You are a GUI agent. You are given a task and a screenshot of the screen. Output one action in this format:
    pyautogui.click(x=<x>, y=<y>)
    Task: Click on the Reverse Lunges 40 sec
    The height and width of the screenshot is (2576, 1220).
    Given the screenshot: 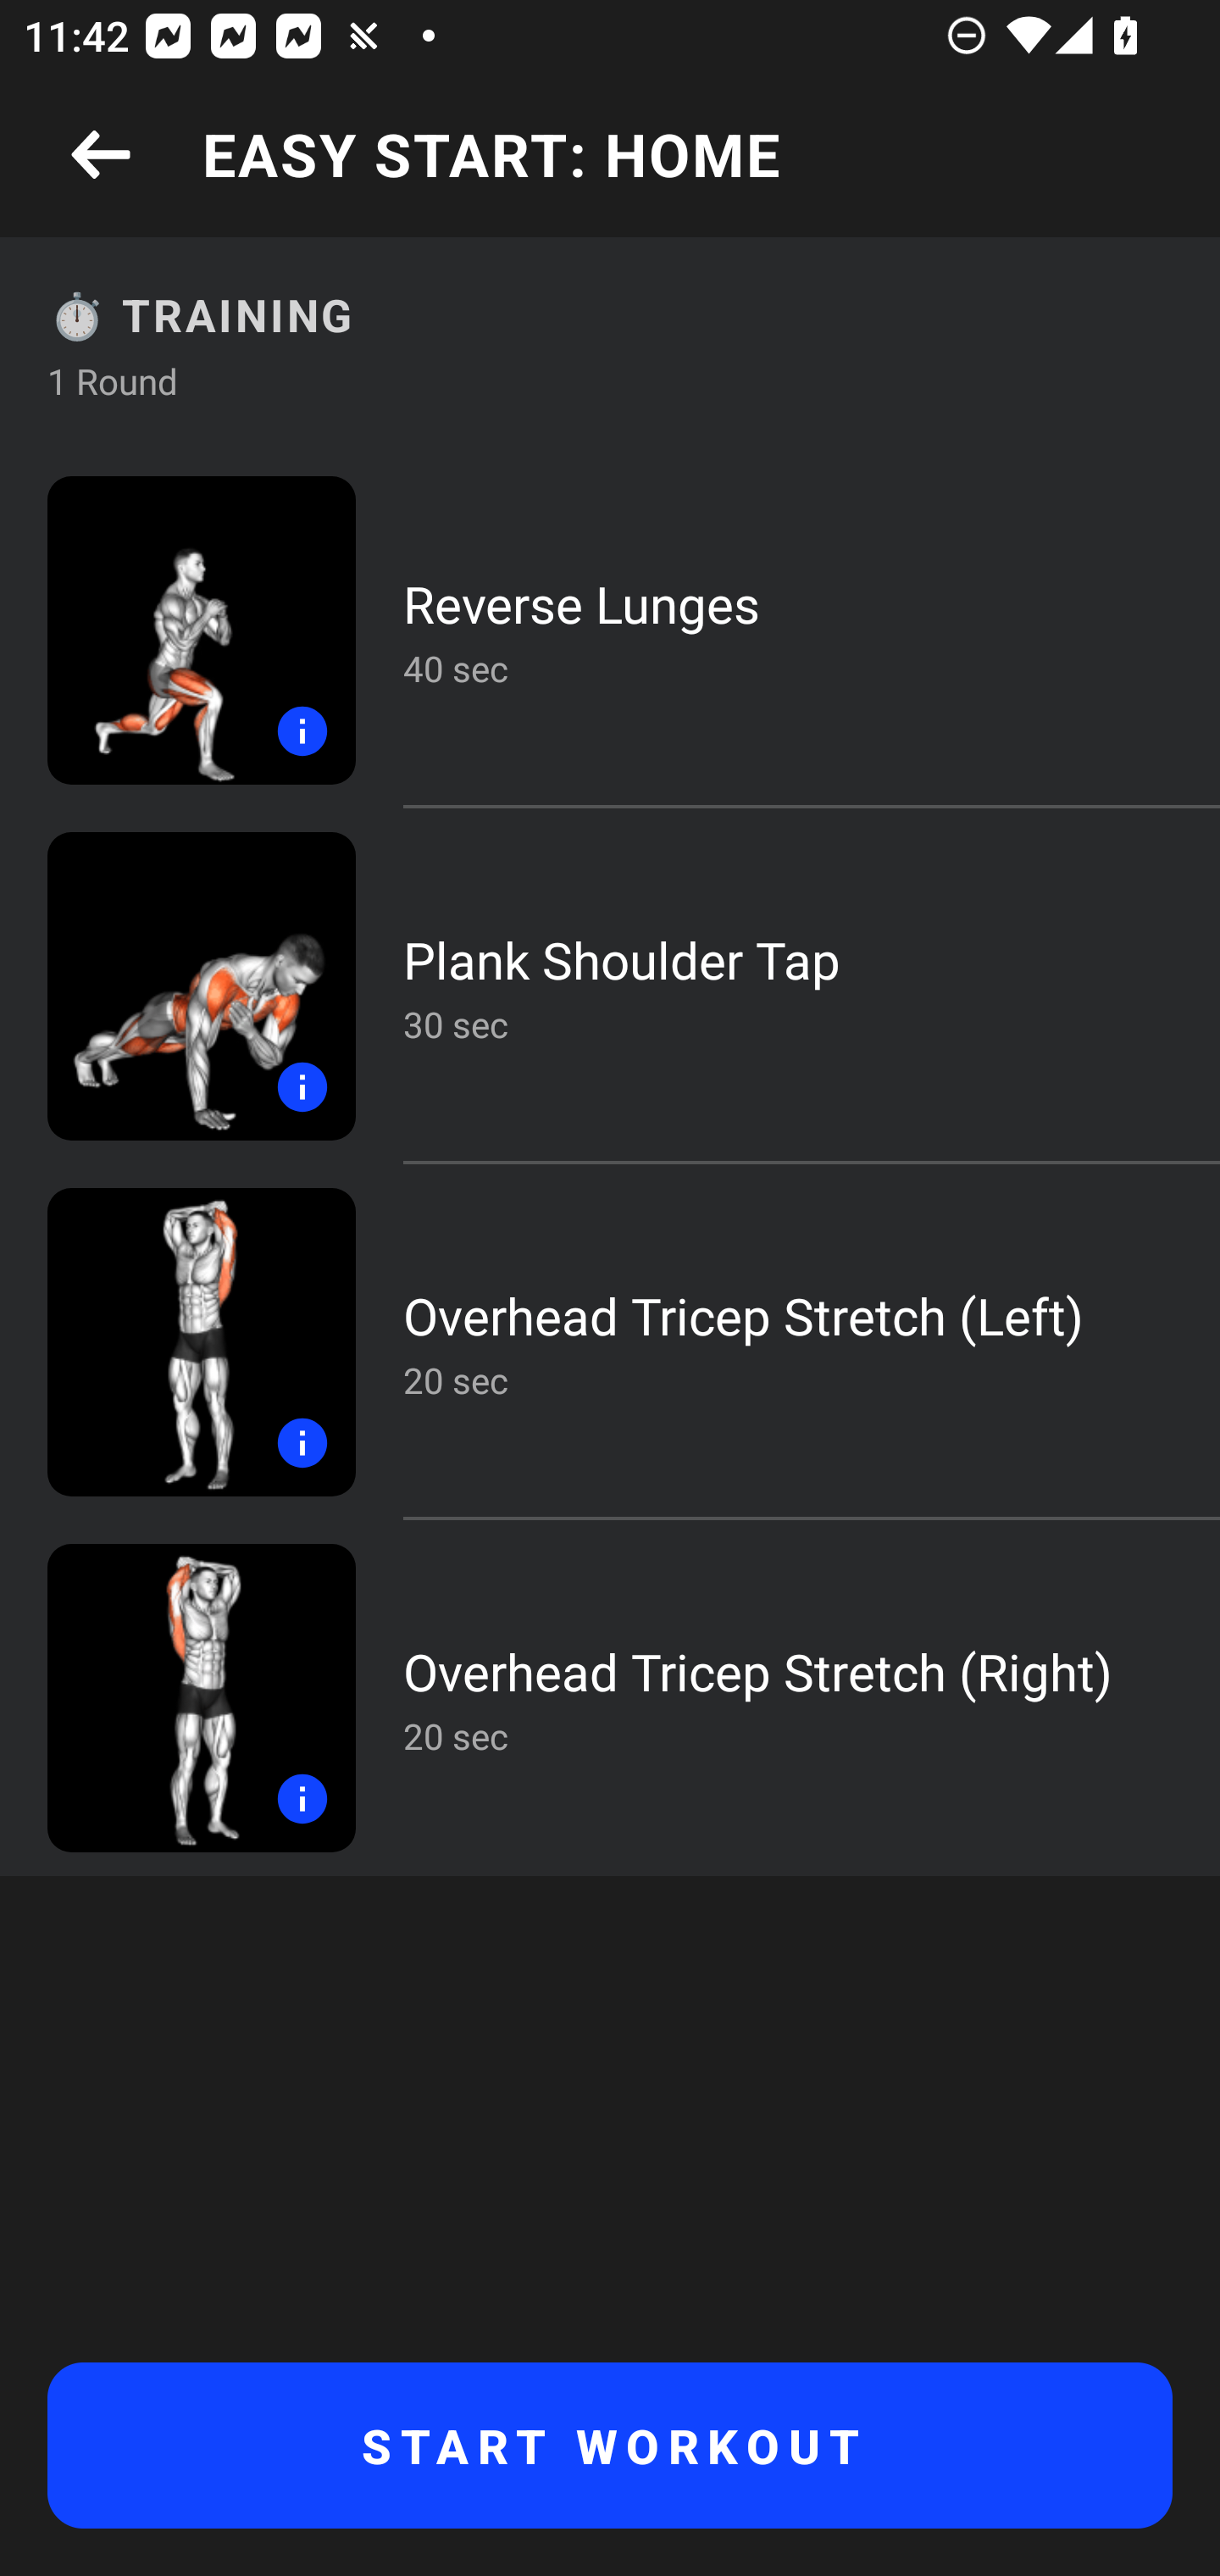 What is the action you would take?
    pyautogui.click(x=610, y=630)
    